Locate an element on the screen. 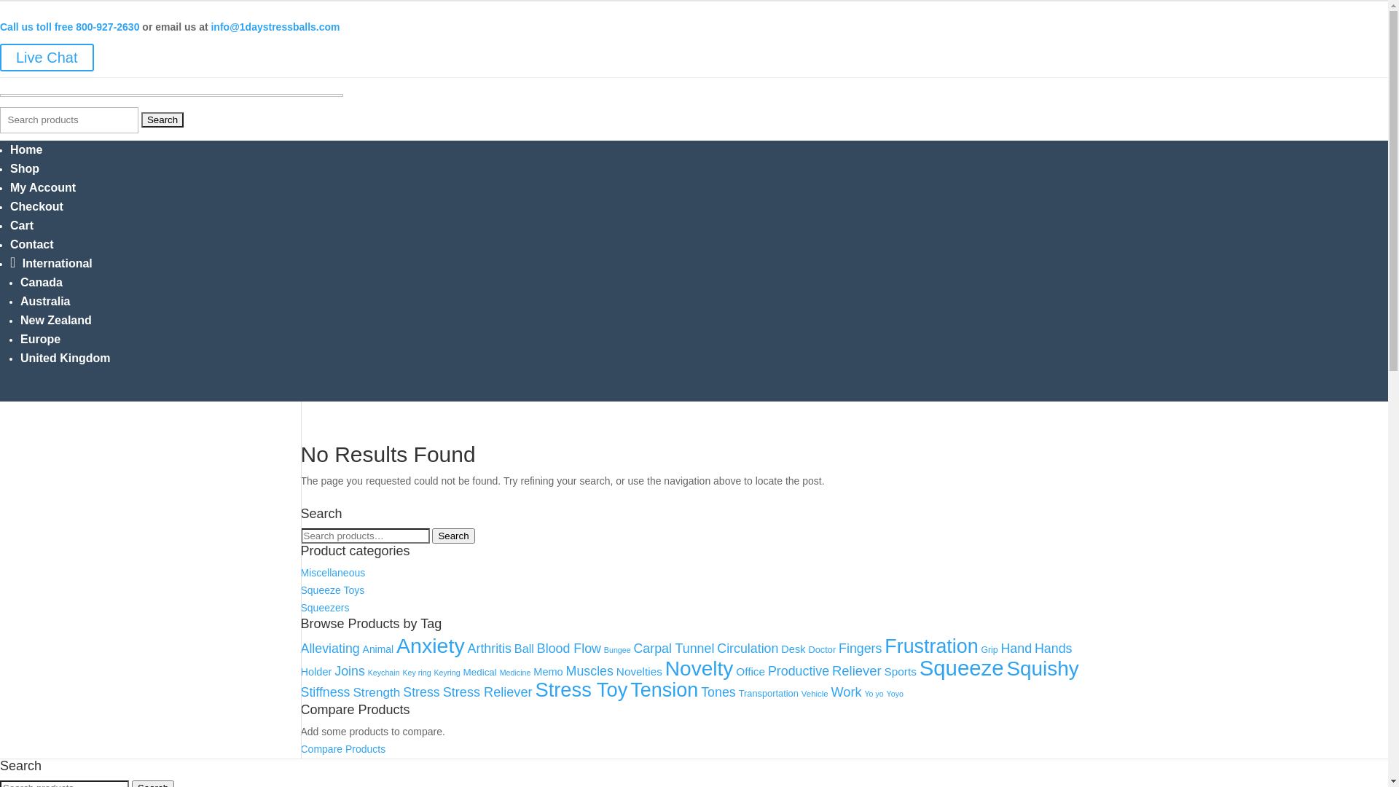 Image resolution: width=1399 pixels, height=787 pixels. Call us toll free 800-927-2630 is located at coordinates (70, 27).